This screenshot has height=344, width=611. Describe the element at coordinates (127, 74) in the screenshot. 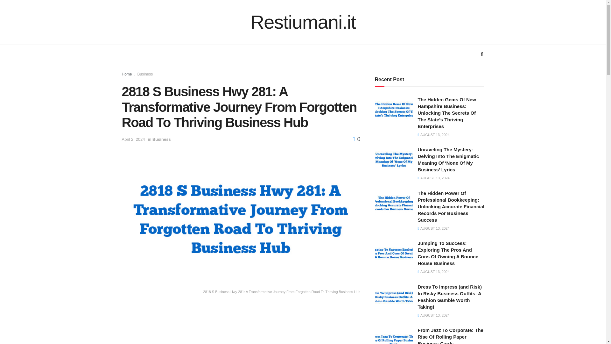

I see `Home` at that location.